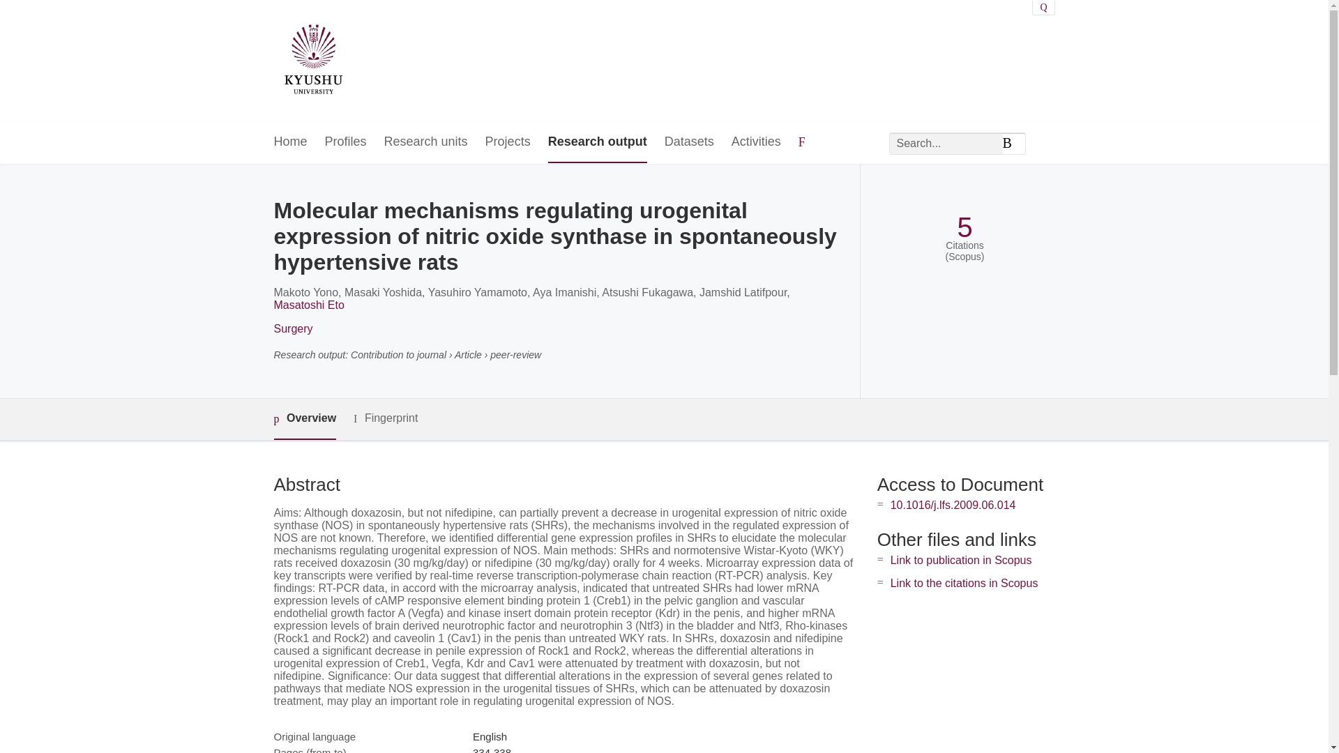 This screenshot has width=1339, height=753. Describe the element at coordinates (961, 560) in the screenshot. I see `Link to publication in Scopus` at that location.